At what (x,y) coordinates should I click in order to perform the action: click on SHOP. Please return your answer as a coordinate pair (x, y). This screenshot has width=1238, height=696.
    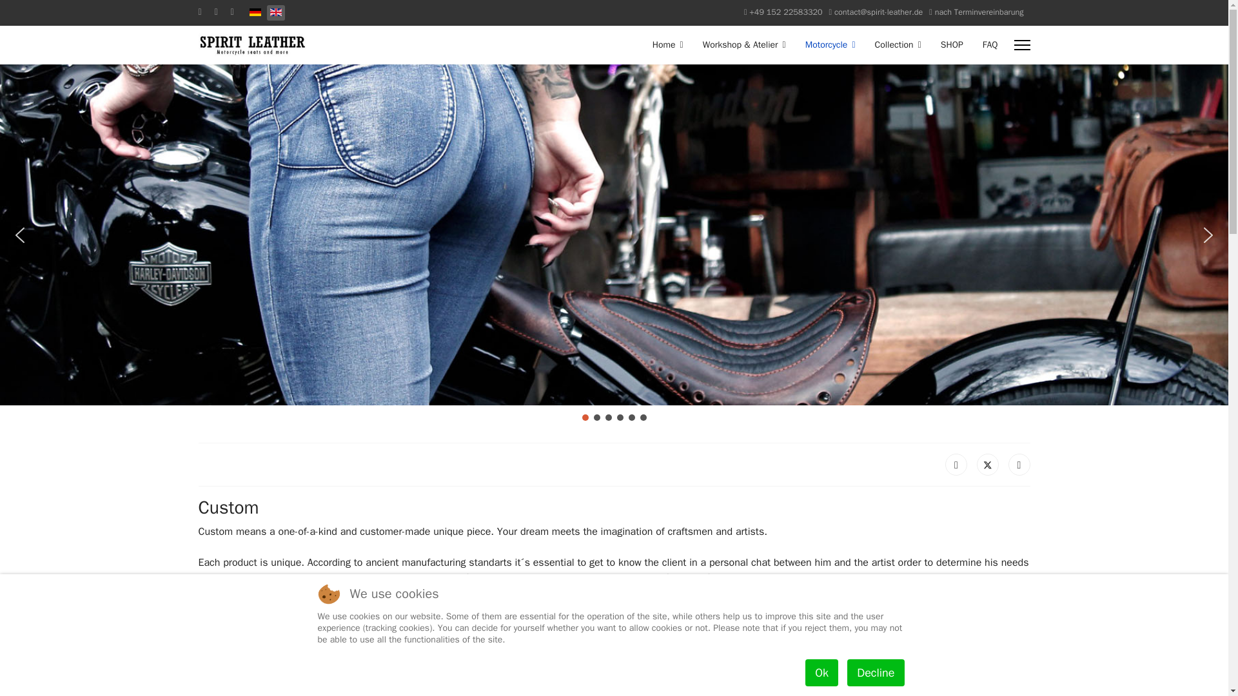
    Looking at the image, I should click on (952, 45).